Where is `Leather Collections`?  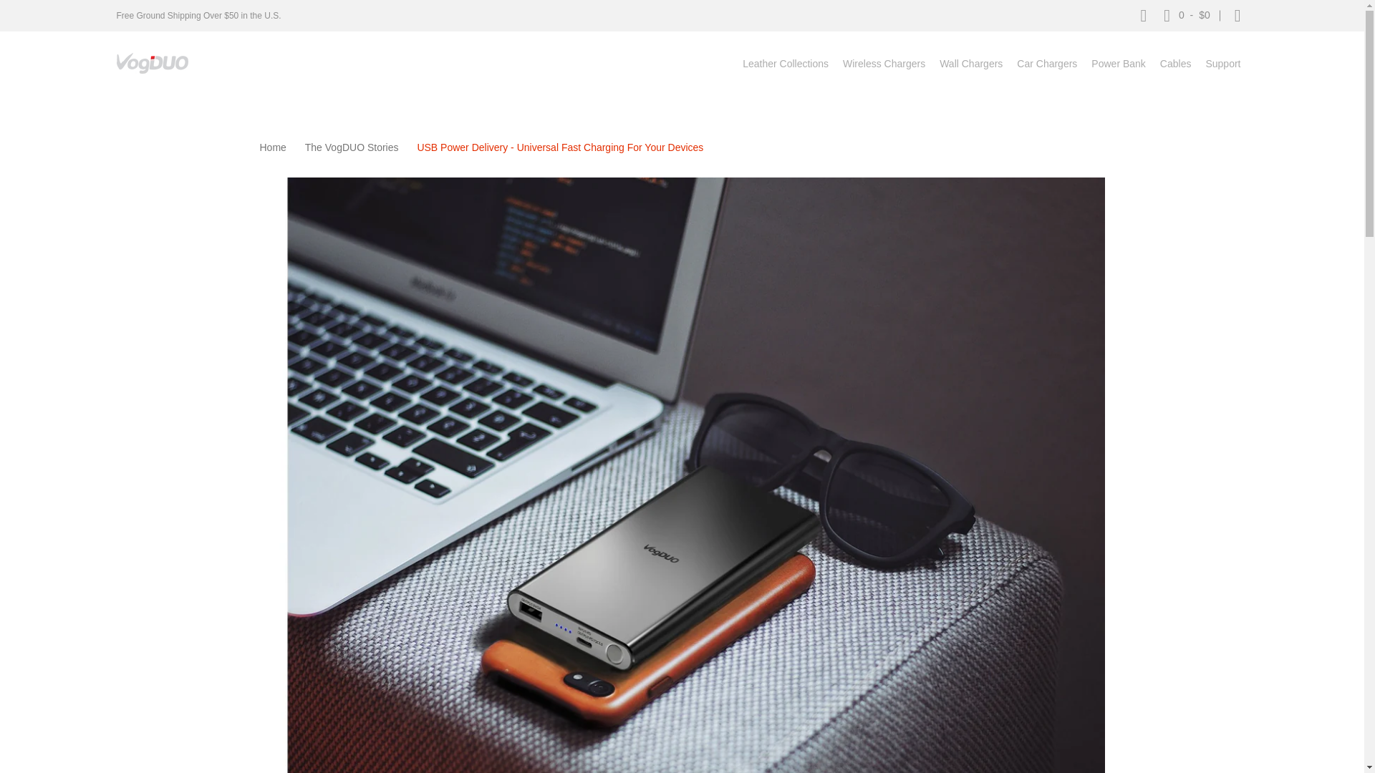 Leather Collections is located at coordinates (786, 63).